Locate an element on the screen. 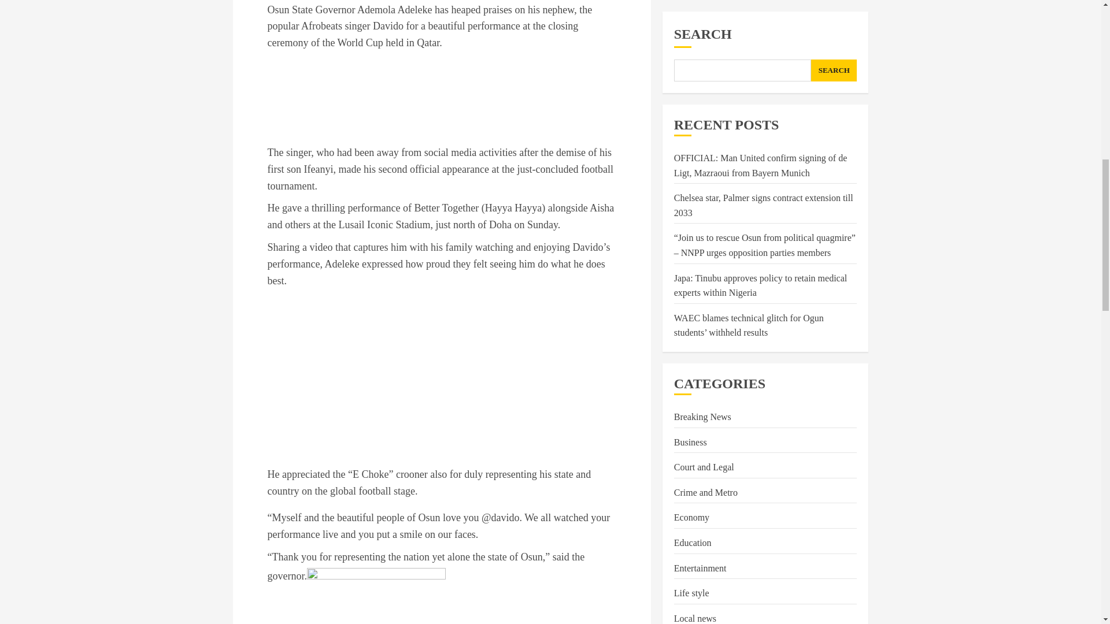  Breaking News is located at coordinates (702, 276).